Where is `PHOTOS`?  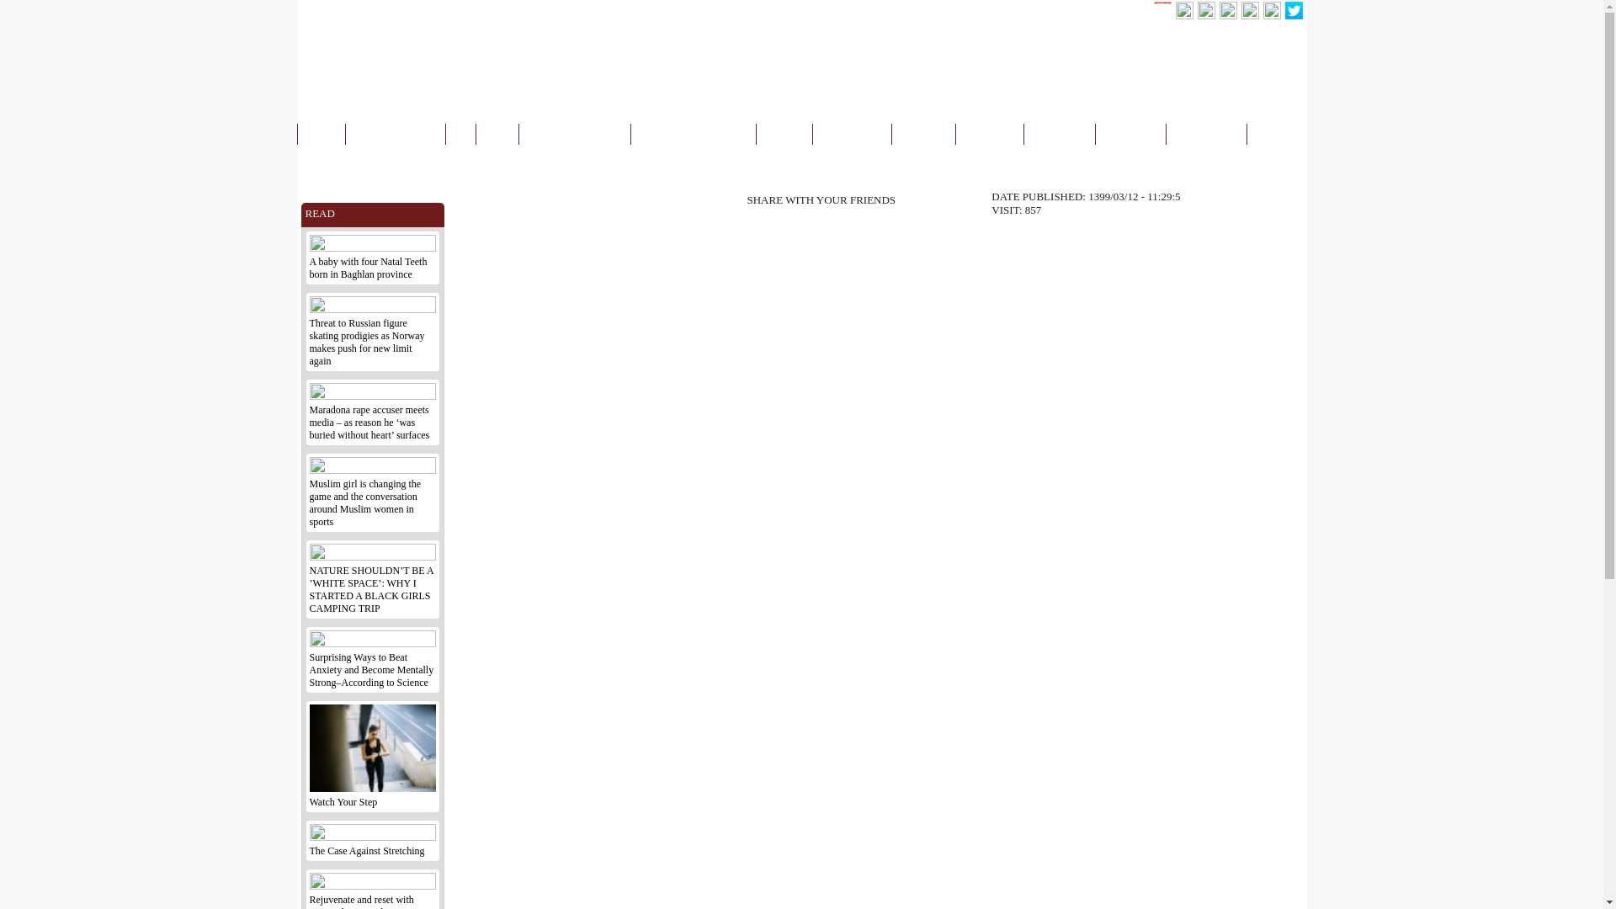 PHOTOS is located at coordinates (1276, 133).